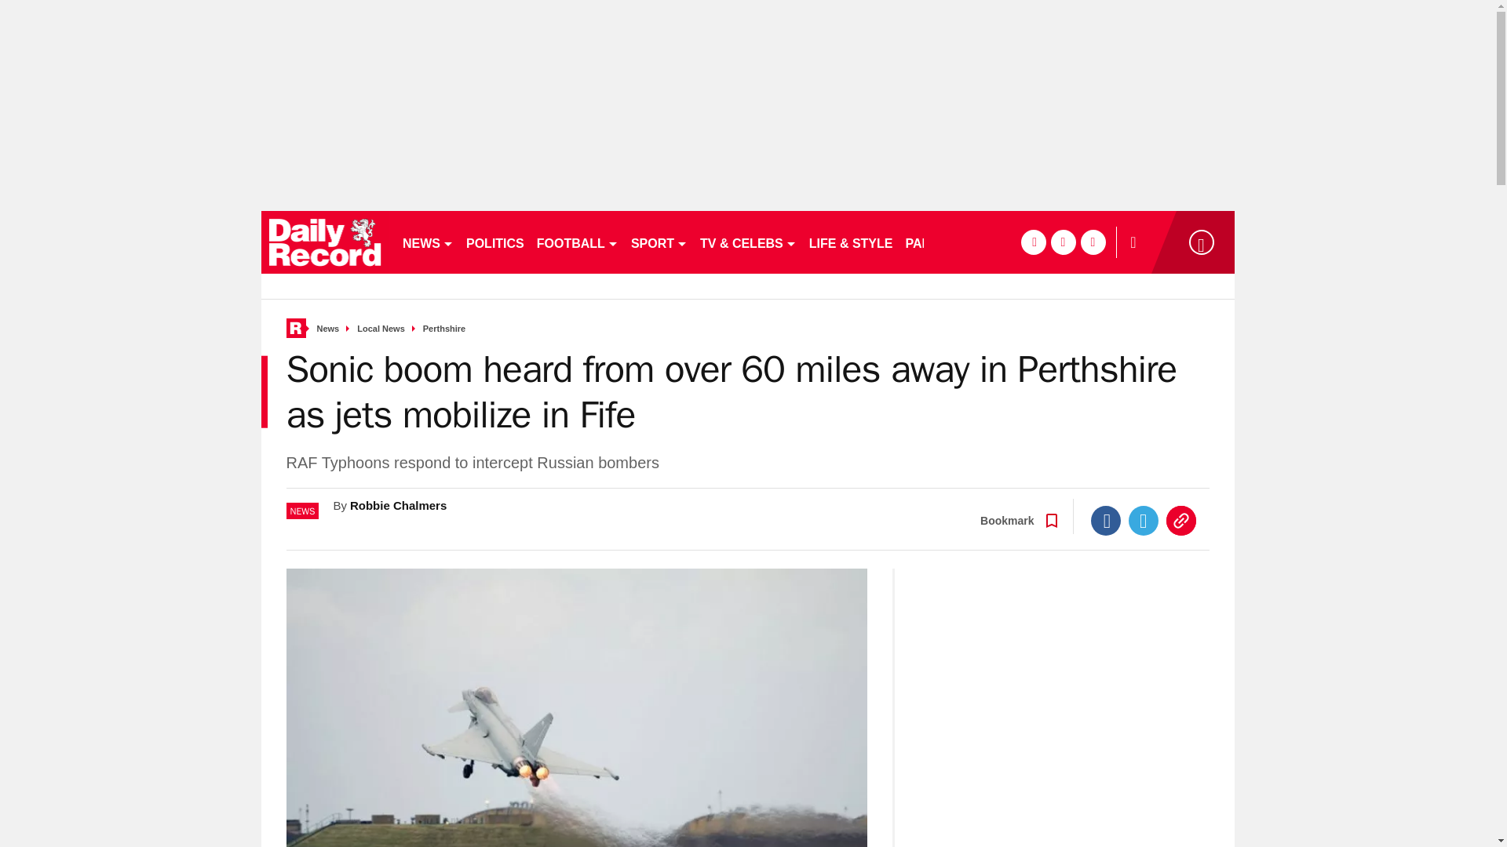 This screenshot has width=1507, height=847. I want to click on dailyrecord, so click(325, 242).